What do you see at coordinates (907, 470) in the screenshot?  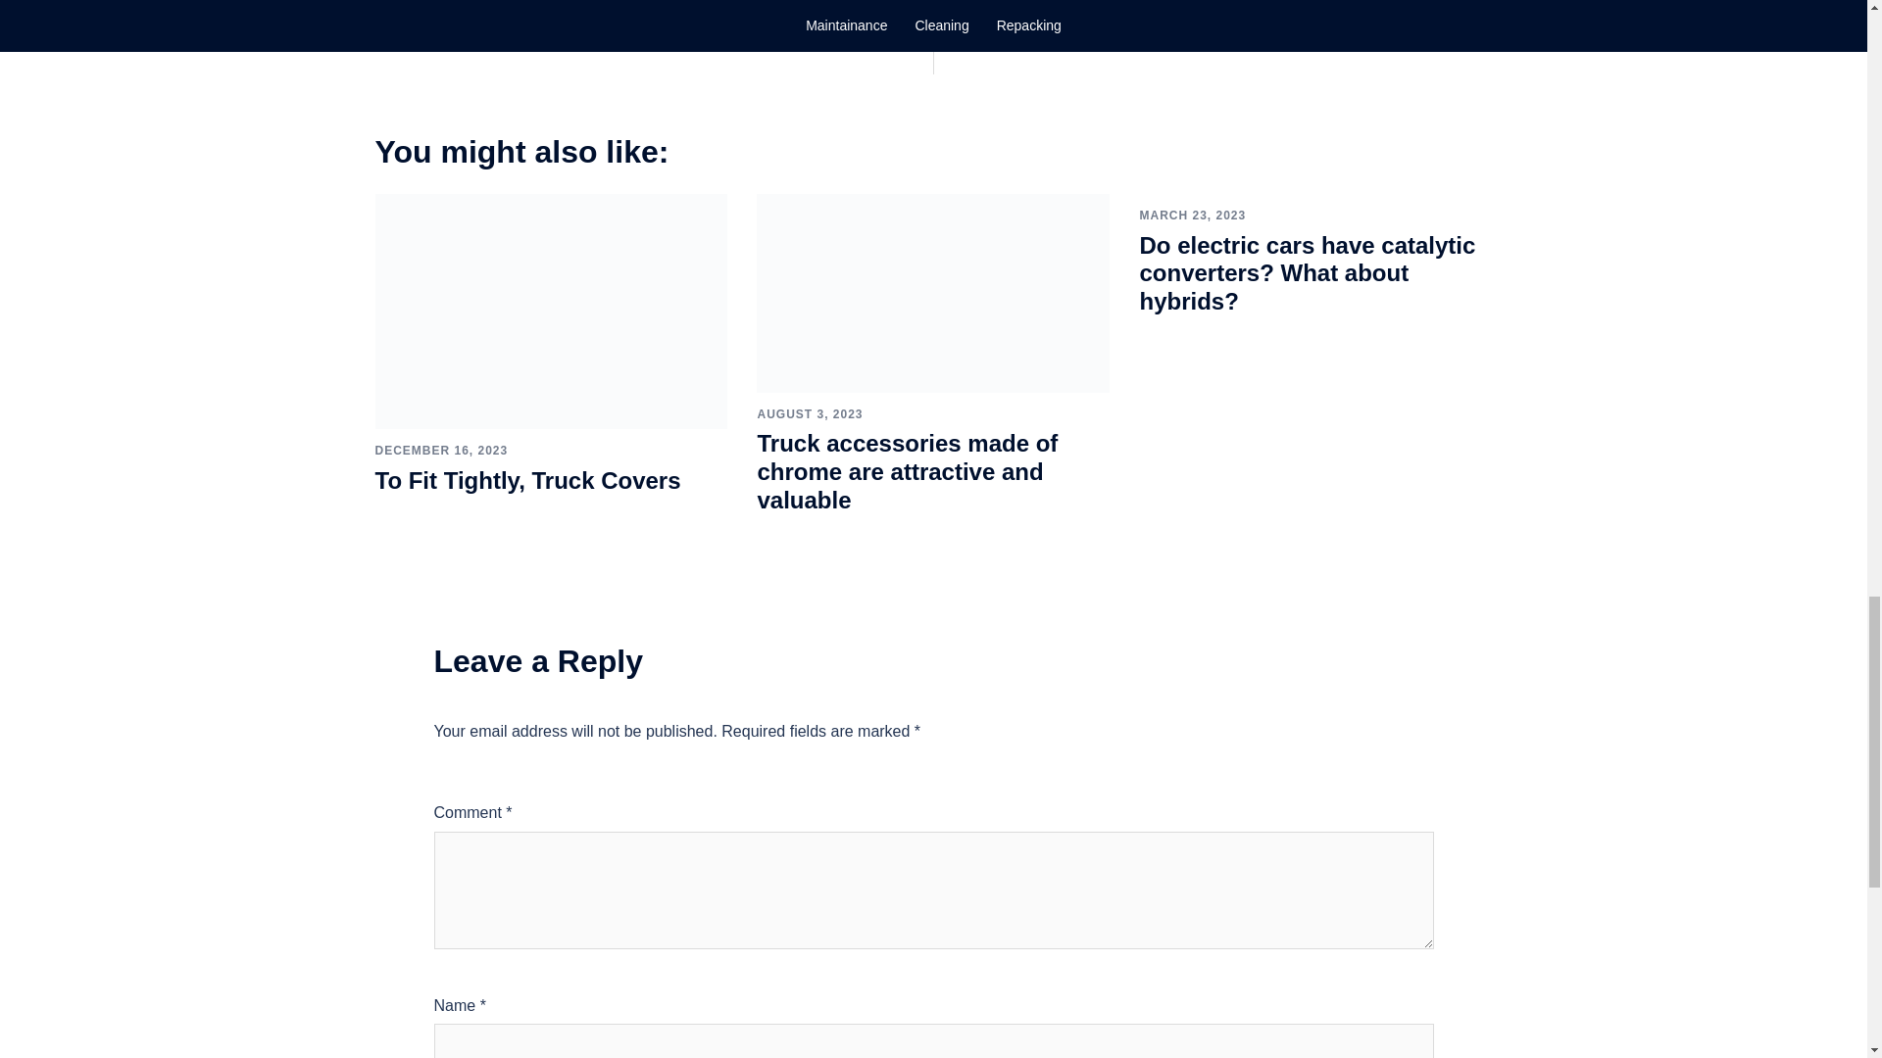 I see `Truck accessories made of chrome are attractive and valuable` at bounding box center [907, 470].